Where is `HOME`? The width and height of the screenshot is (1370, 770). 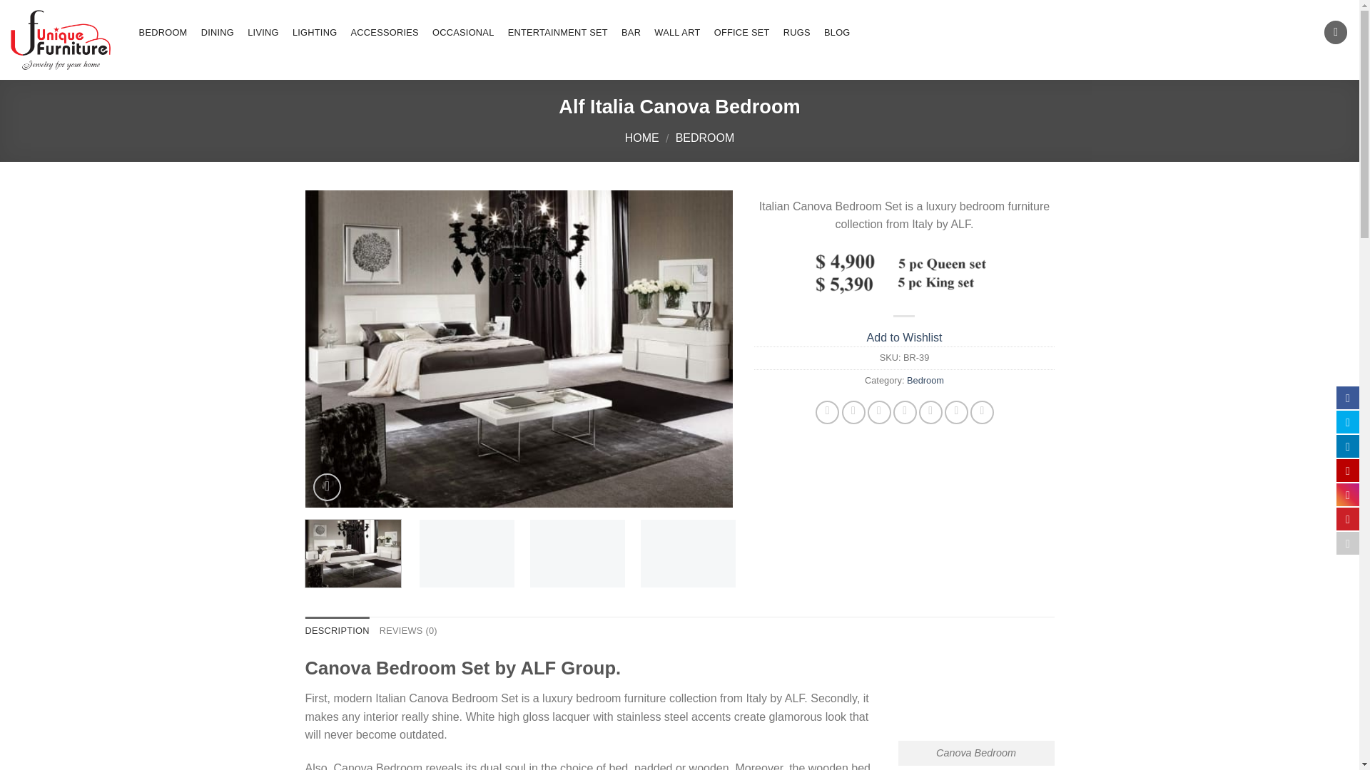
HOME is located at coordinates (641, 137).